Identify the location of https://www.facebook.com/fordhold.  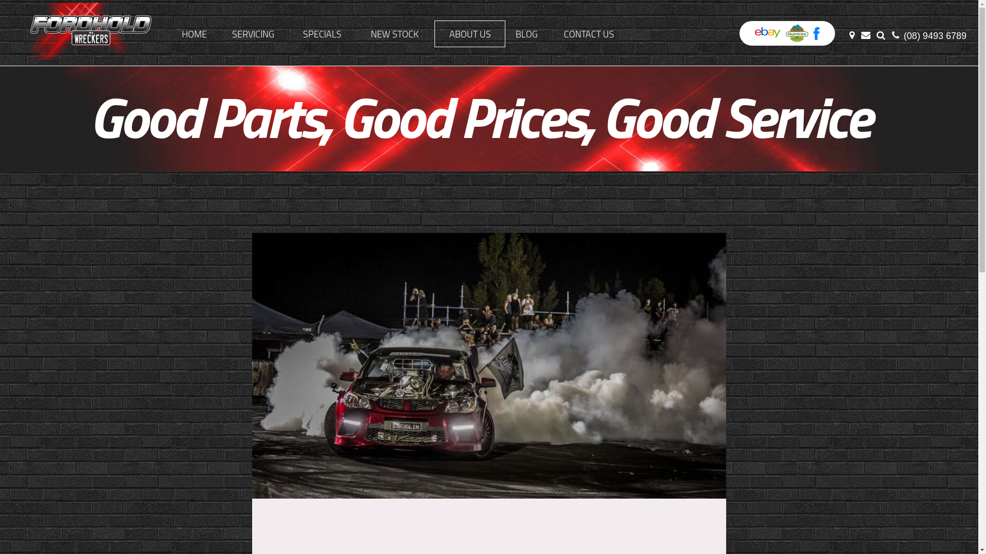
(817, 33).